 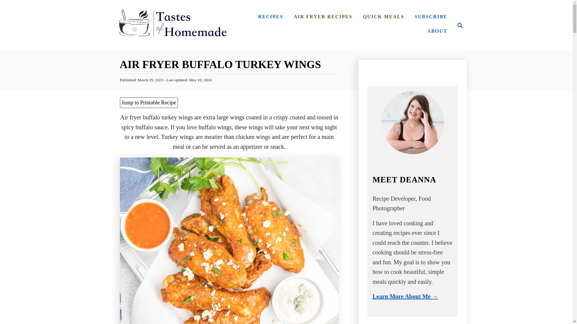 I want to click on RECIPES, so click(x=270, y=16).